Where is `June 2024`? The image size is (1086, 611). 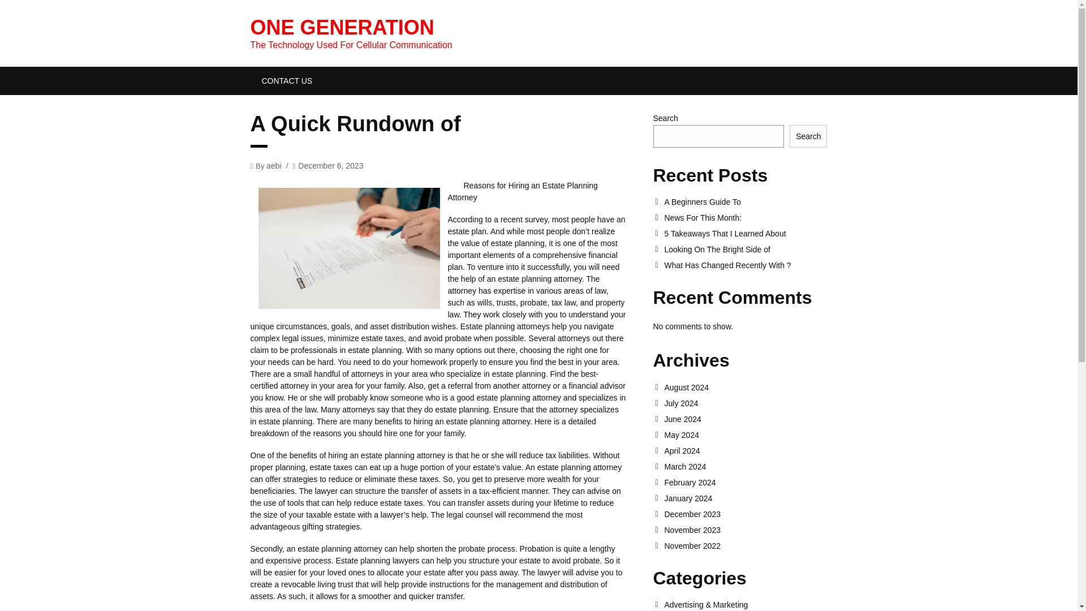 June 2024 is located at coordinates (745, 419).